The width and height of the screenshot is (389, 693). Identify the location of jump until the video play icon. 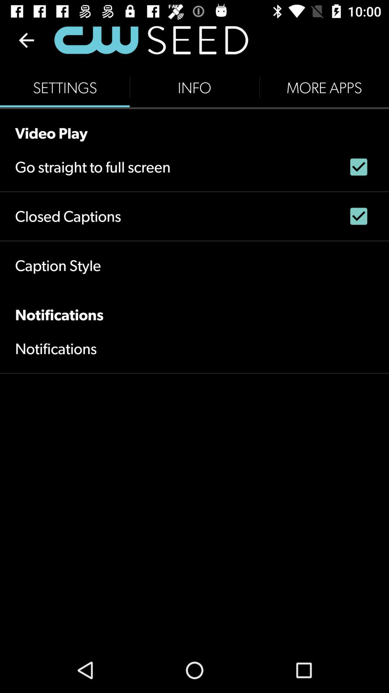
(194, 126).